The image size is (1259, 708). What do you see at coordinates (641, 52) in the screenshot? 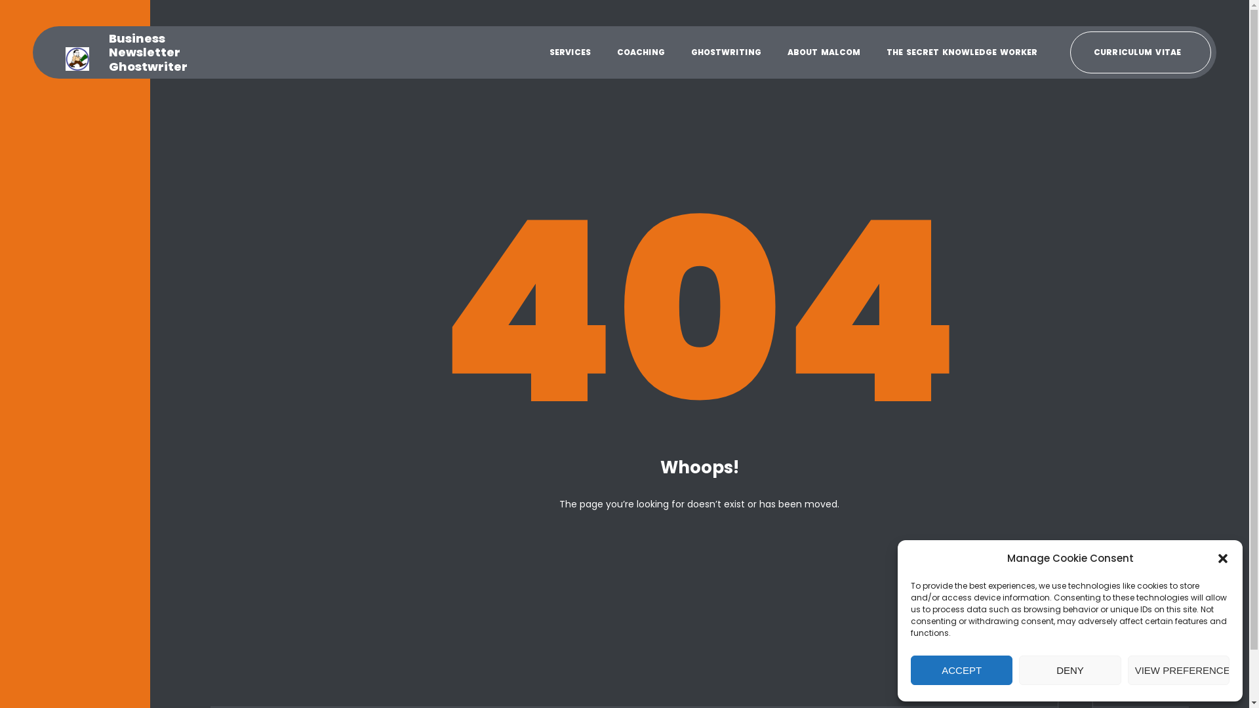
I see `COACHING` at bounding box center [641, 52].